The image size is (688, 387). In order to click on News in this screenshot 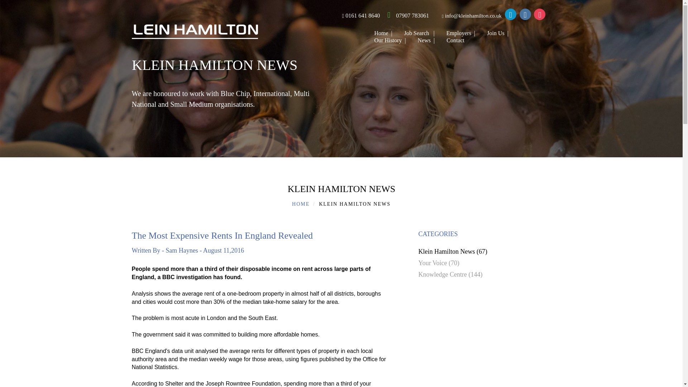, I will do `click(423, 40)`.